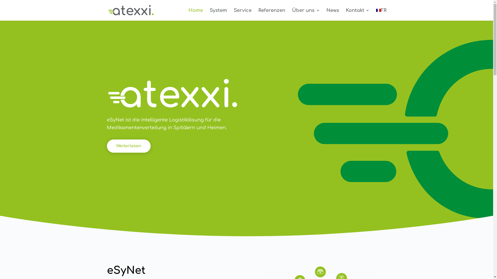 The height and width of the screenshot is (279, 497). What do you see at coordinates (332, 14) in the screenshot?
I see `News` at bounding box center [332, 14].